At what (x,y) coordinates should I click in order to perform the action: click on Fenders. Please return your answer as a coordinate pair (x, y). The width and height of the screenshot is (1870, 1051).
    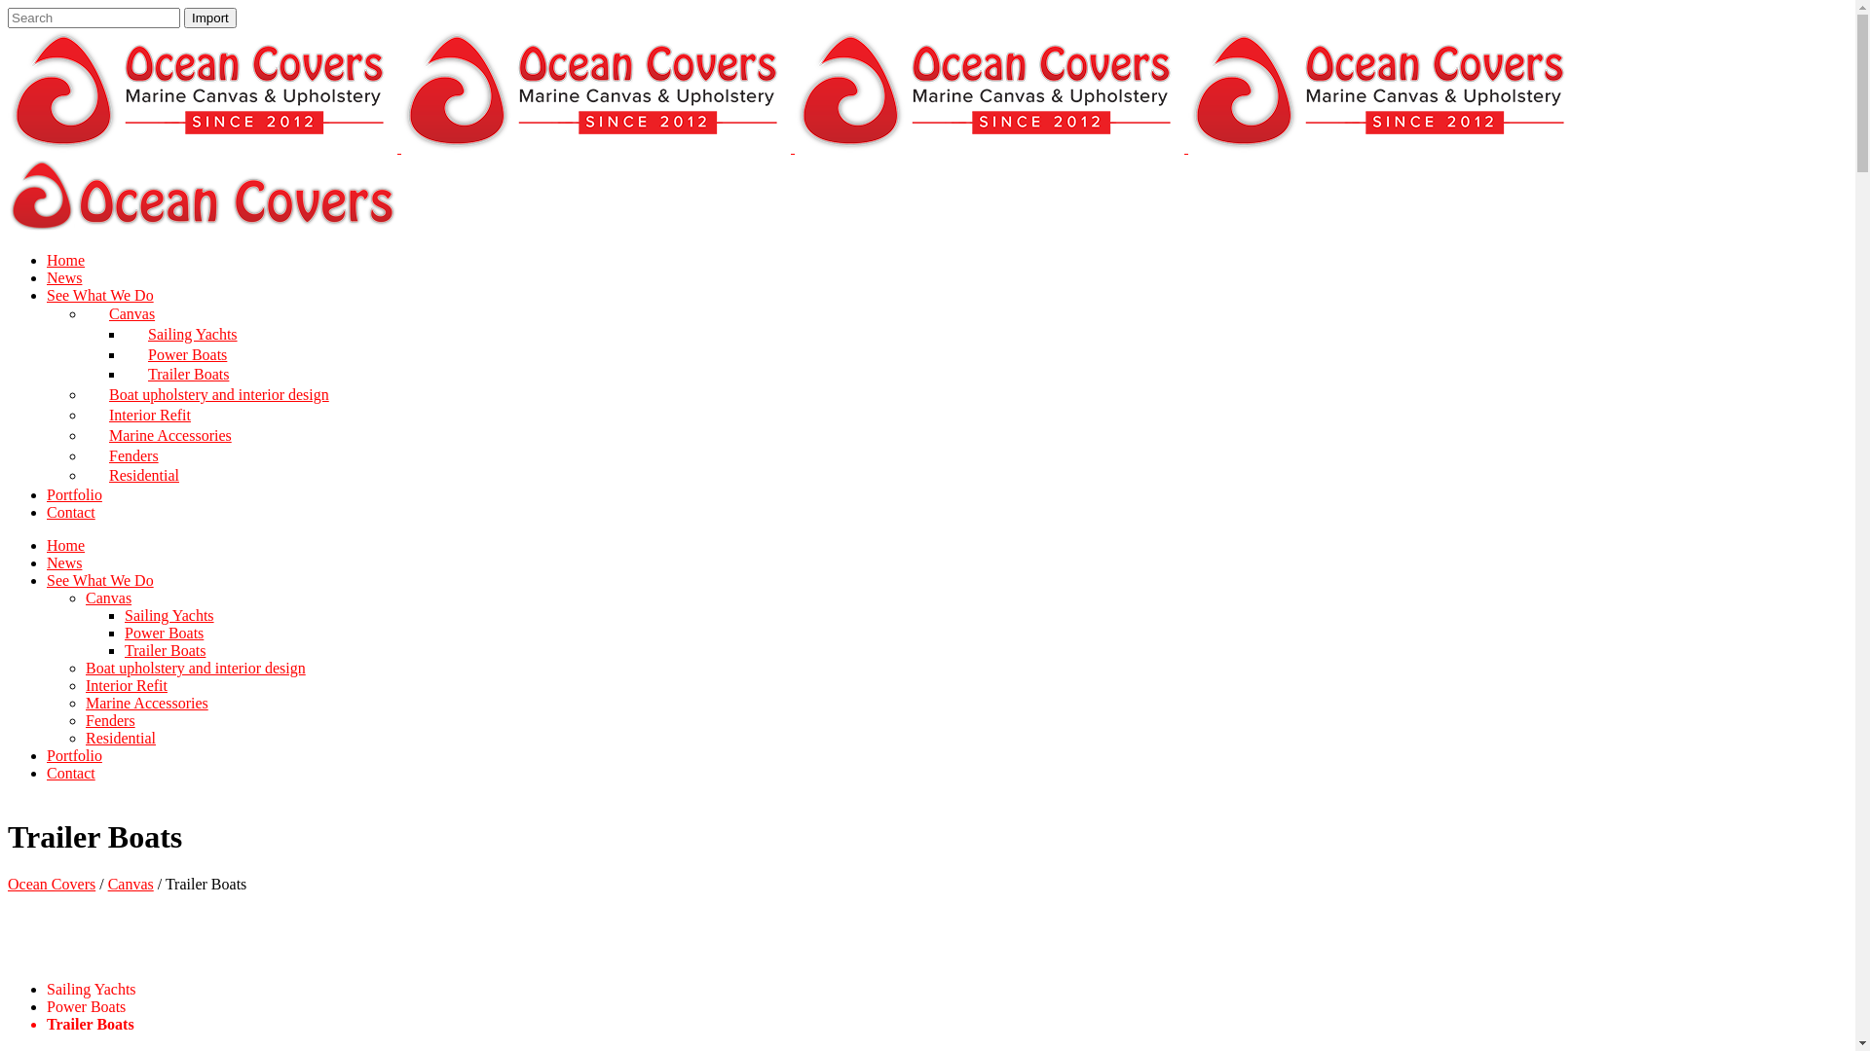
    Looking at the image, I should click on (111, 720).